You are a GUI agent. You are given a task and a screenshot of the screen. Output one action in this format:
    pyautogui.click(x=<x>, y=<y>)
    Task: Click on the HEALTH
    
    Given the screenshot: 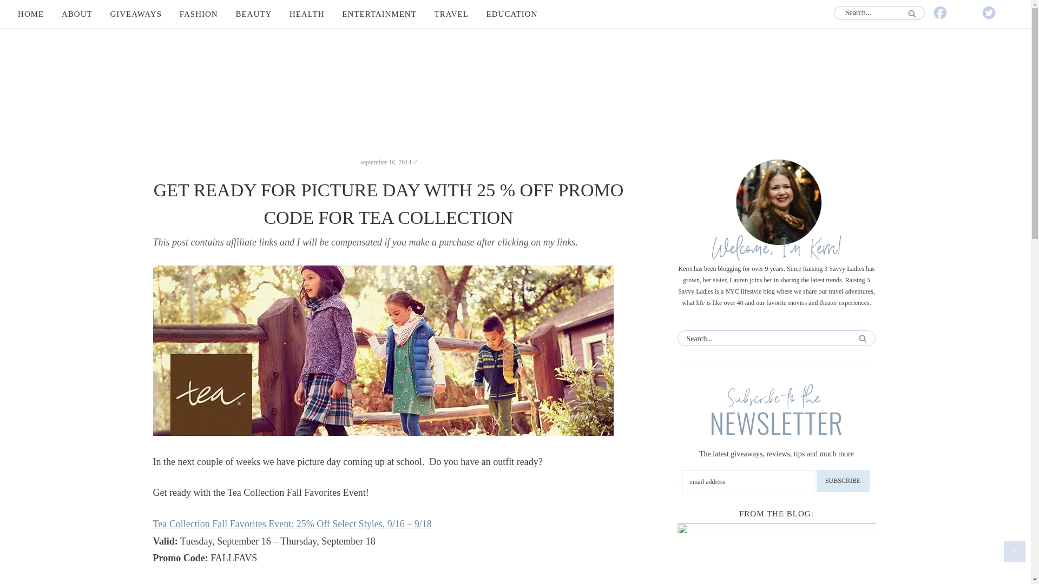 What is the action you would take?
    pyautogui.click(x=307, y=14)
    